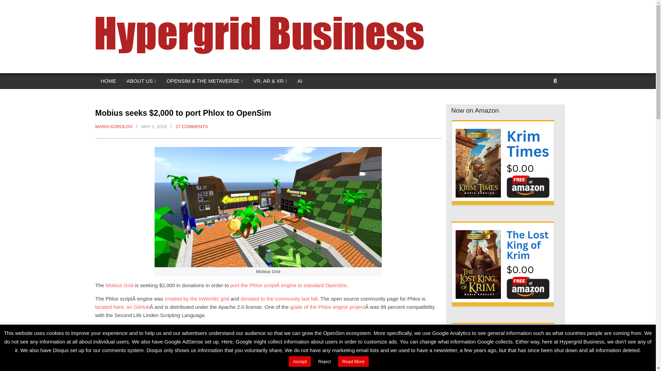 This screenshot has height=371, width=661. I want to click on VR QR Codes, so click(441, 4).